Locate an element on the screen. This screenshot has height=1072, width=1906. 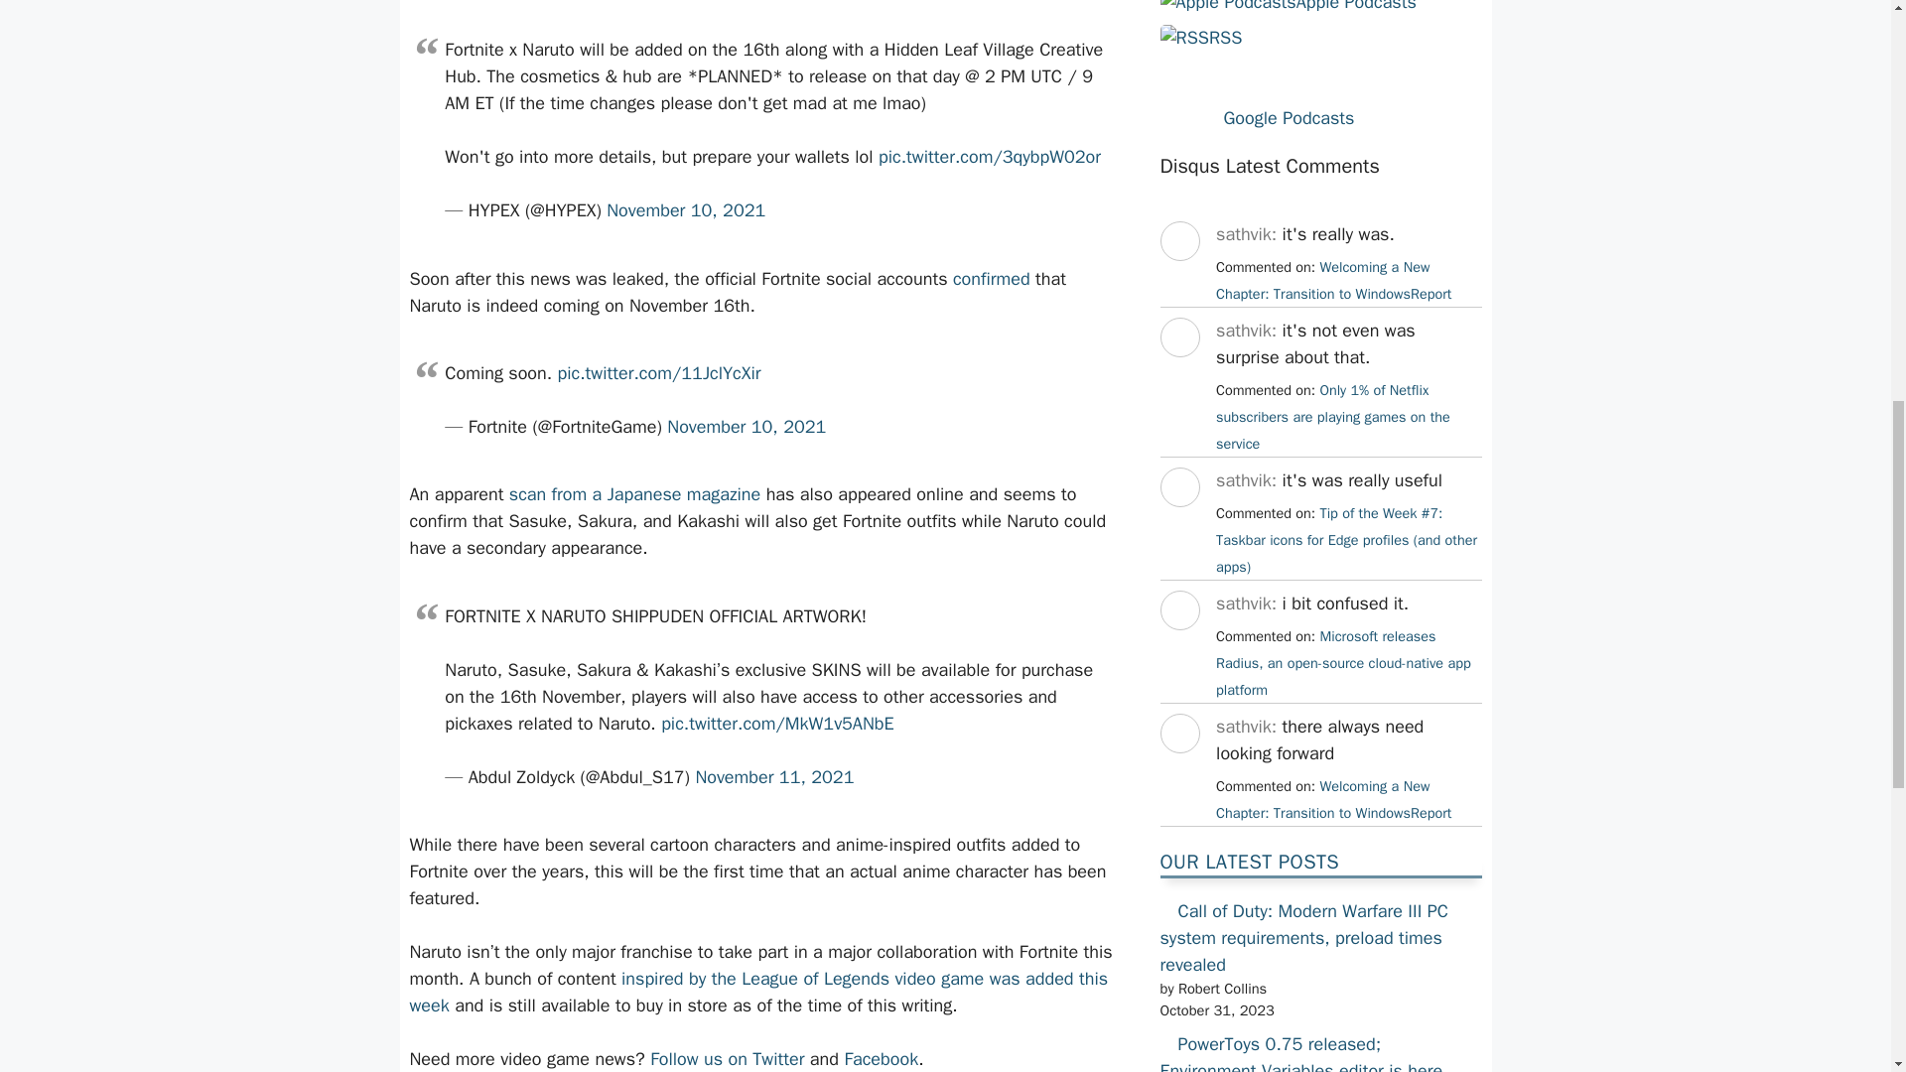
June 15, 2024 is located at coordinates (1343, 663).